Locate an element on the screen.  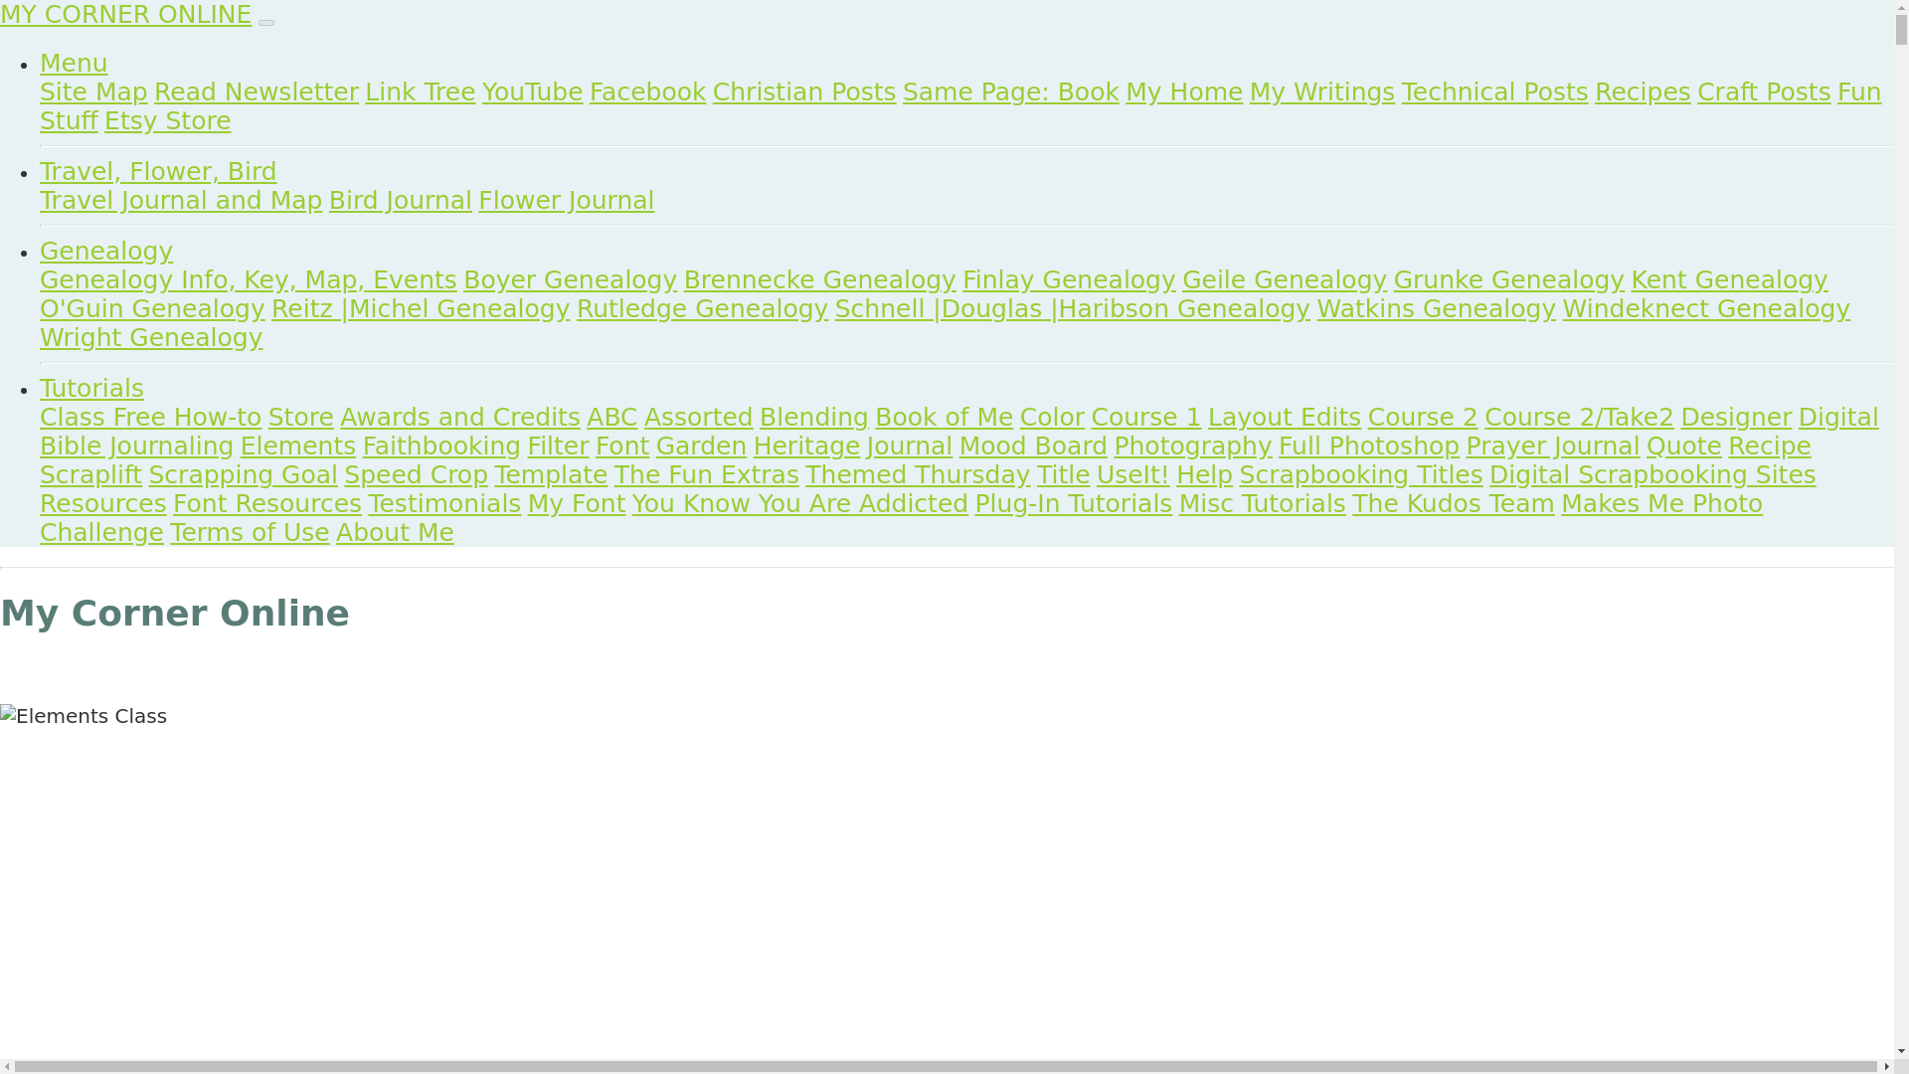
Kent Genealogy is located at coordinates (1730, 278).